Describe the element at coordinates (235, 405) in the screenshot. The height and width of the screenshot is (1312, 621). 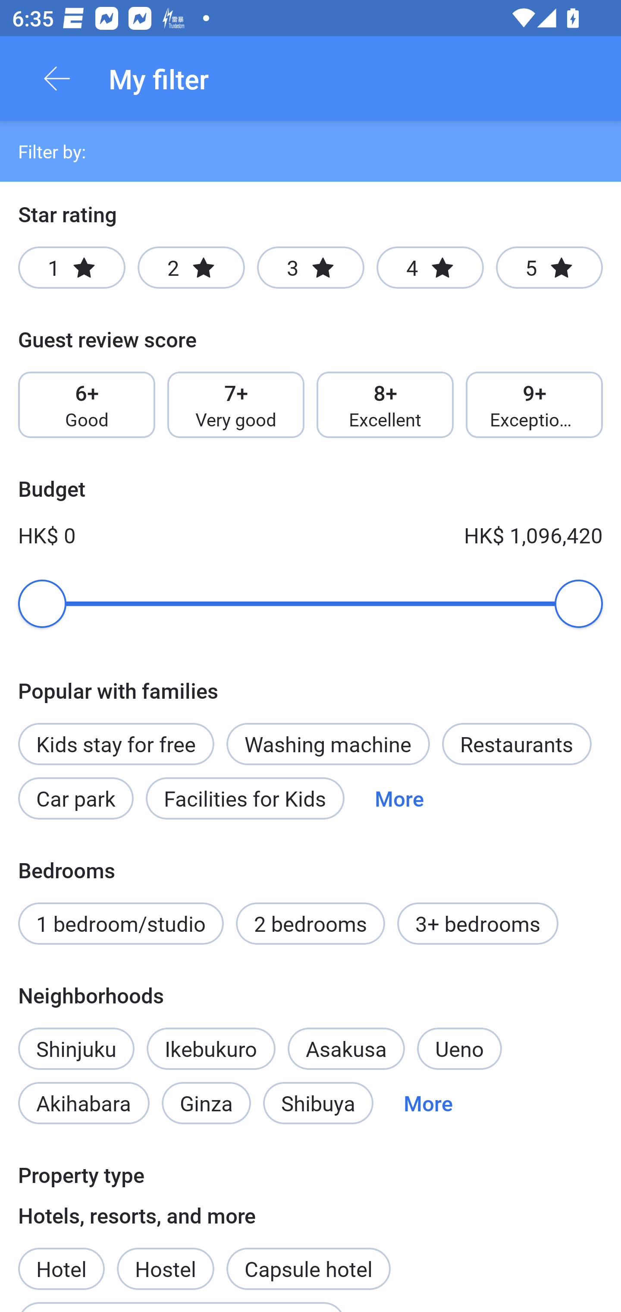
I see `7+ Very good` at that location.